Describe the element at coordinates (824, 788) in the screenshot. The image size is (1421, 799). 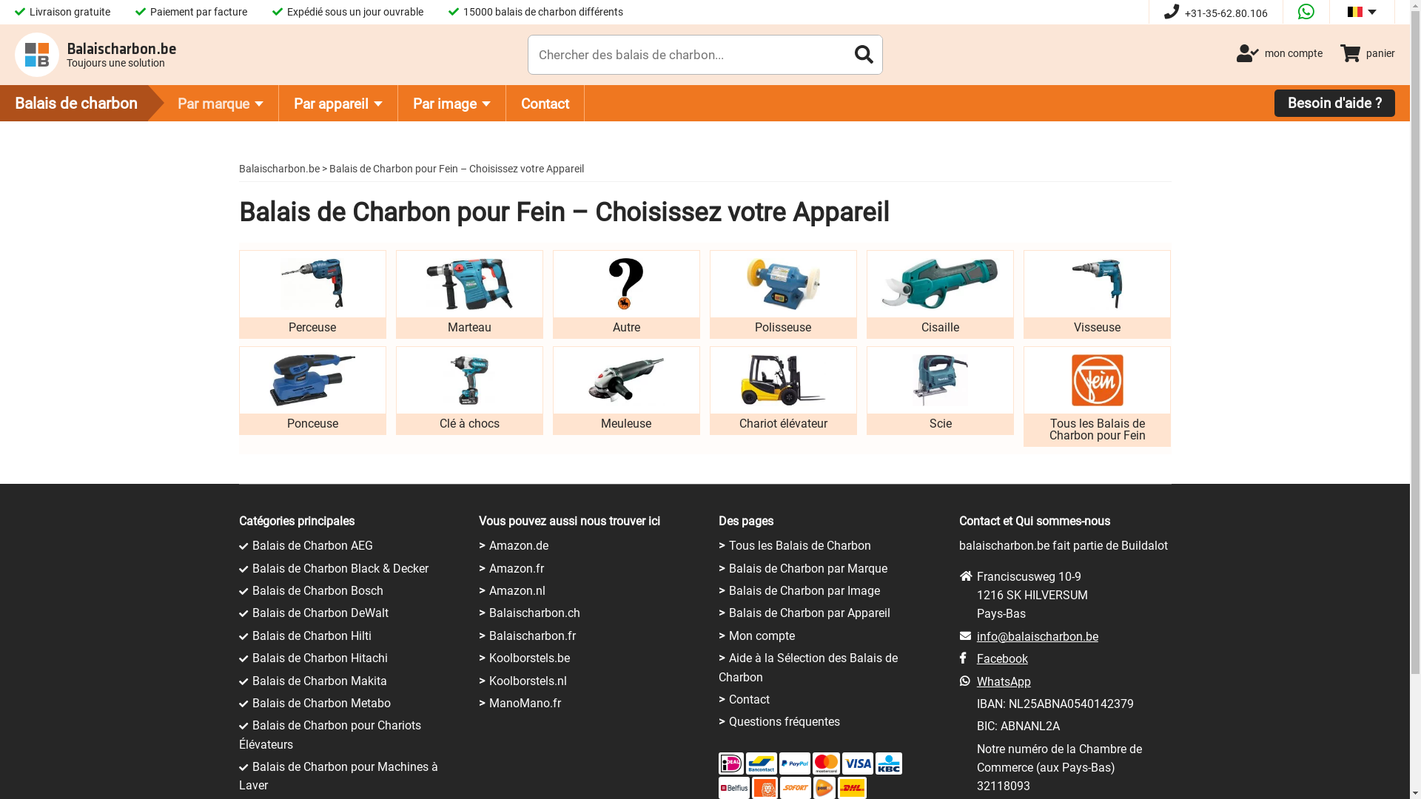
I see `PostNL-logo` at that location.